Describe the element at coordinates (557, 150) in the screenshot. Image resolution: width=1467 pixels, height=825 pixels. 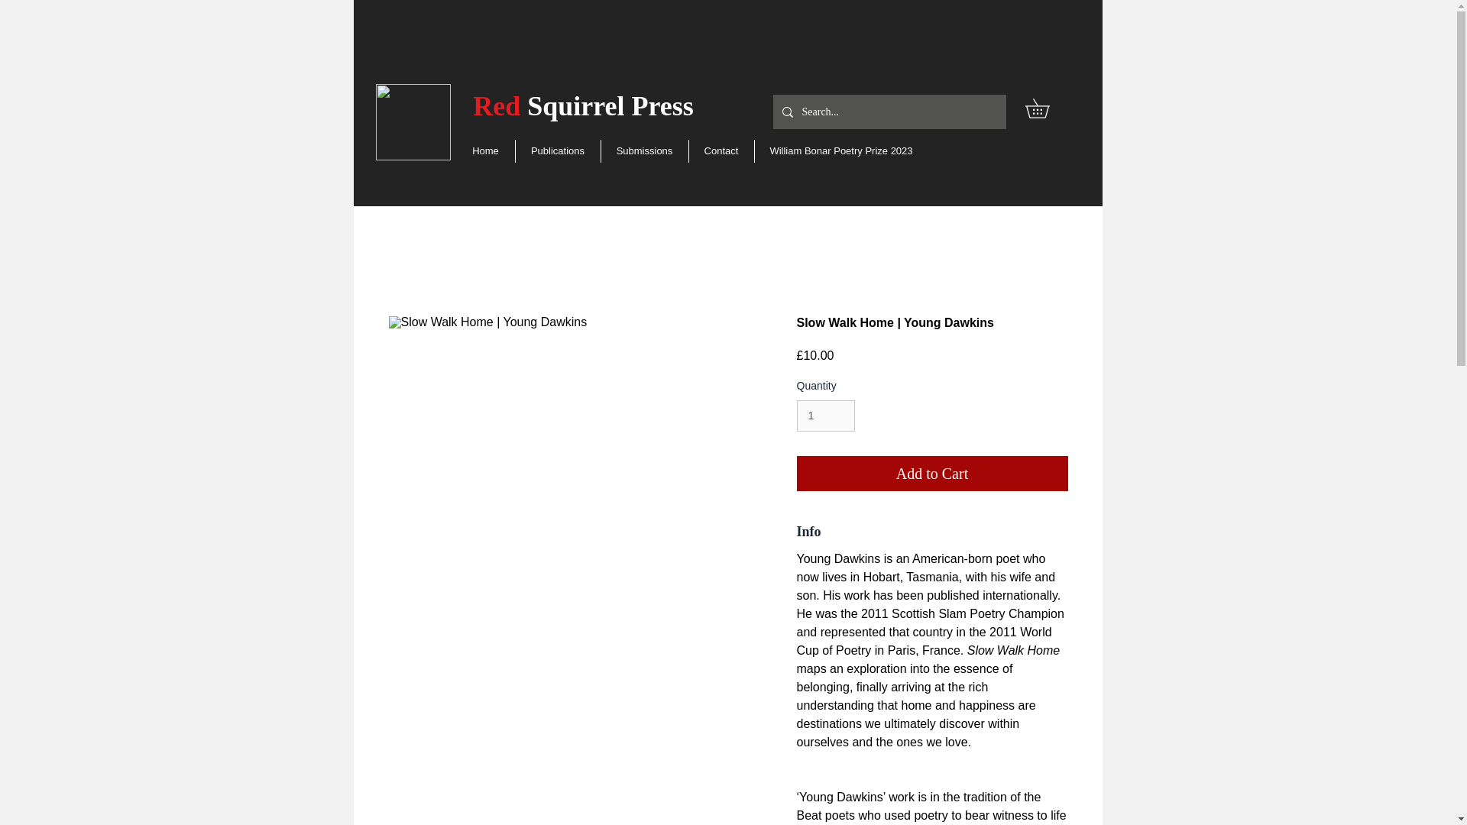
I see `Publications` at that location.